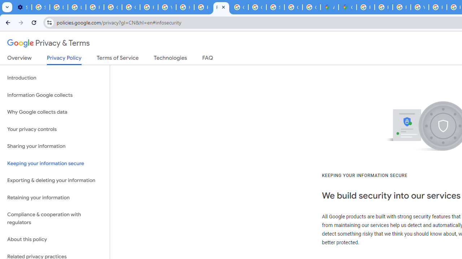  Describe the element at coordinates (55, 78) in the screenshot. I see `Introduction` at that location.